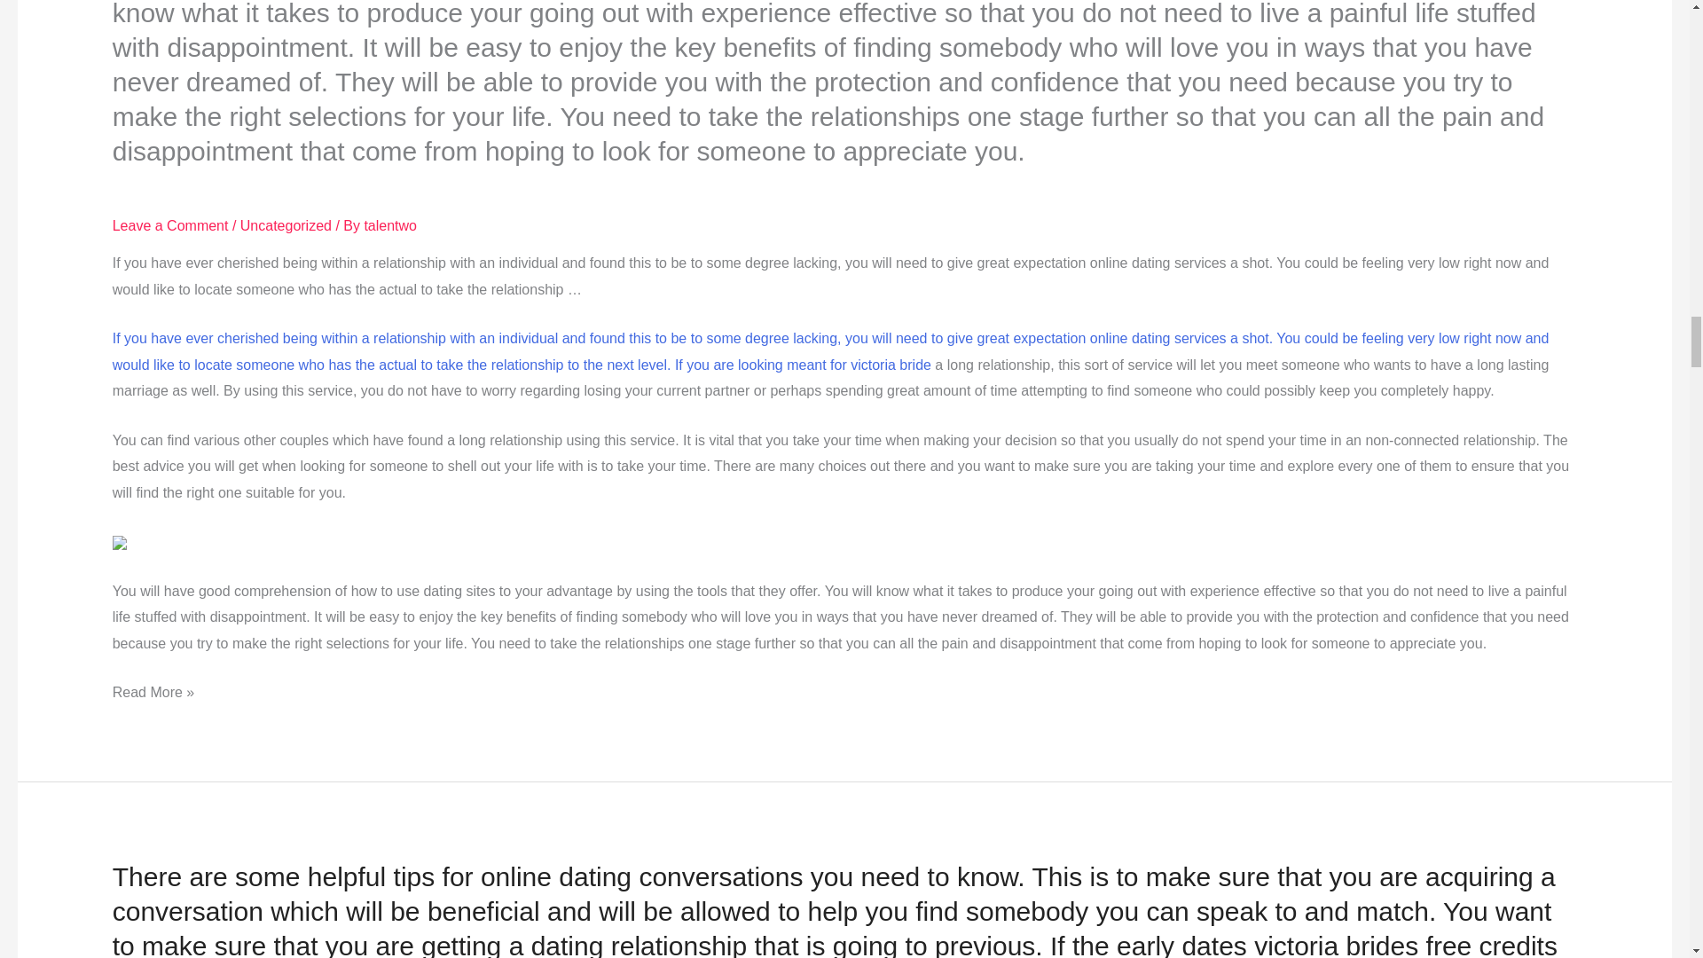  I want to click on Leave a Comment, so click(170, 225).